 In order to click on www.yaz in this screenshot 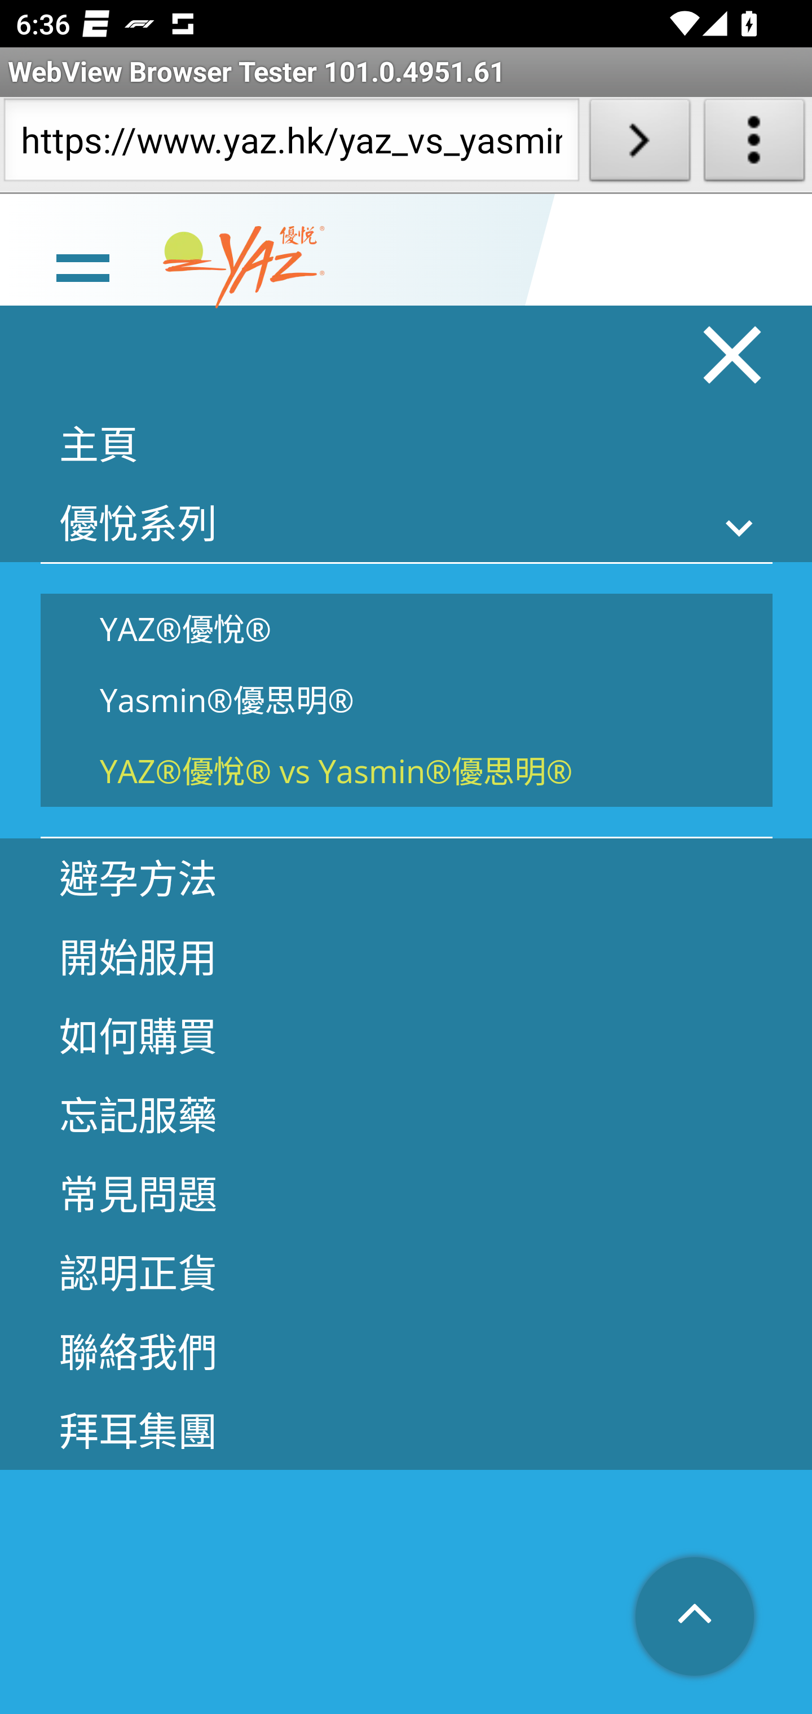, I will do `click(244, 268)`.